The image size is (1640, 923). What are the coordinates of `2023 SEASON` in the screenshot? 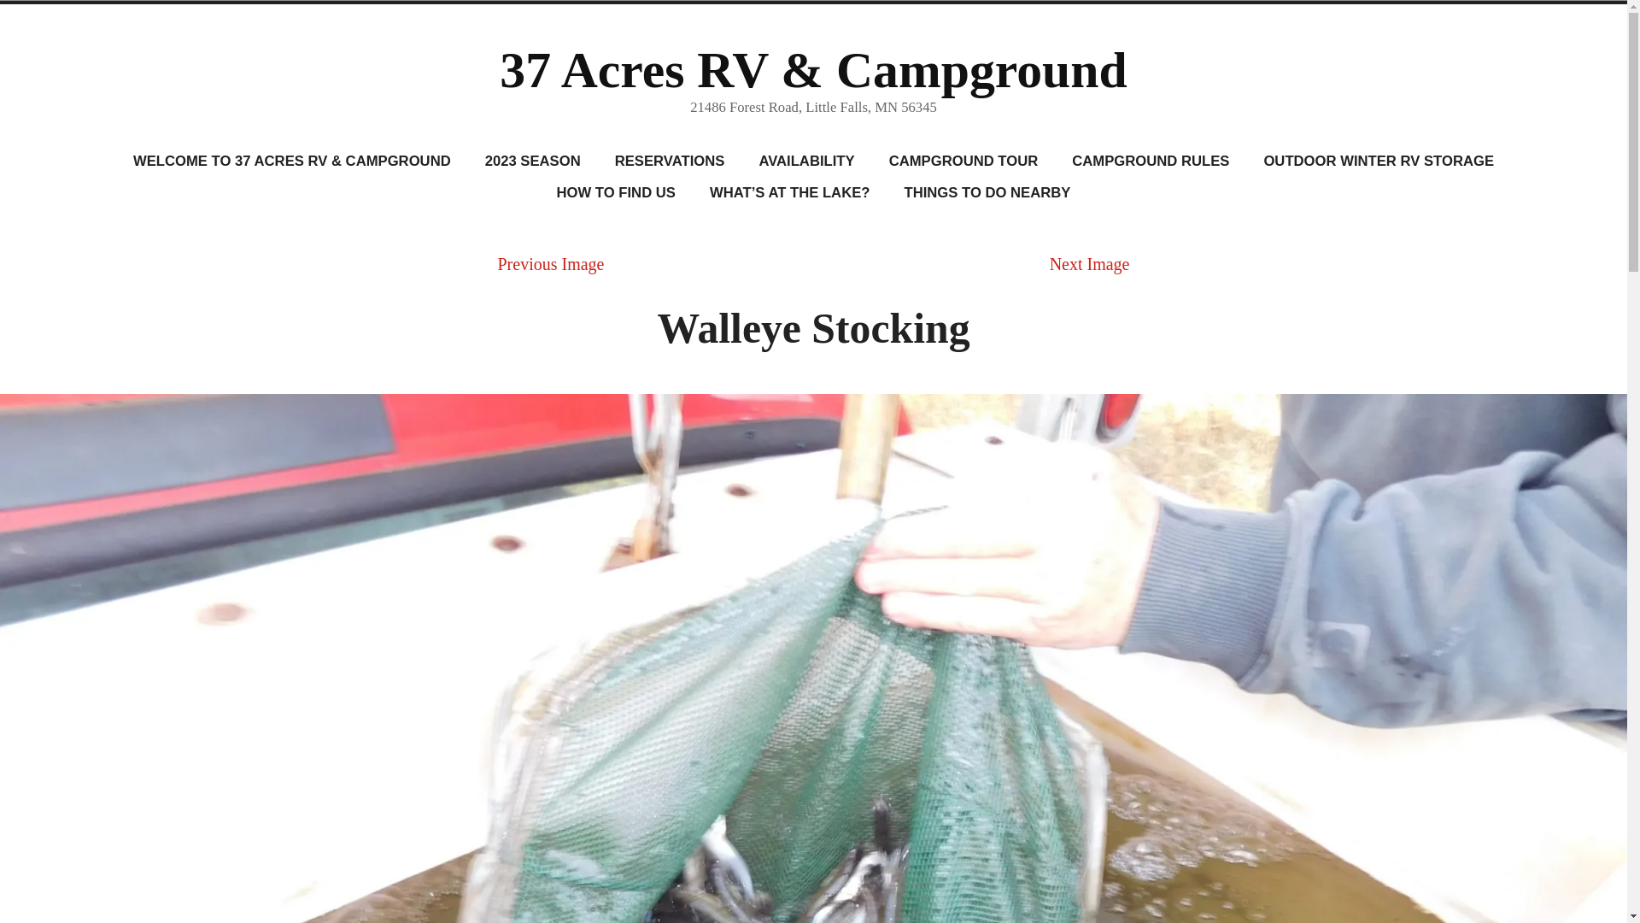 It's located at (533, 162).